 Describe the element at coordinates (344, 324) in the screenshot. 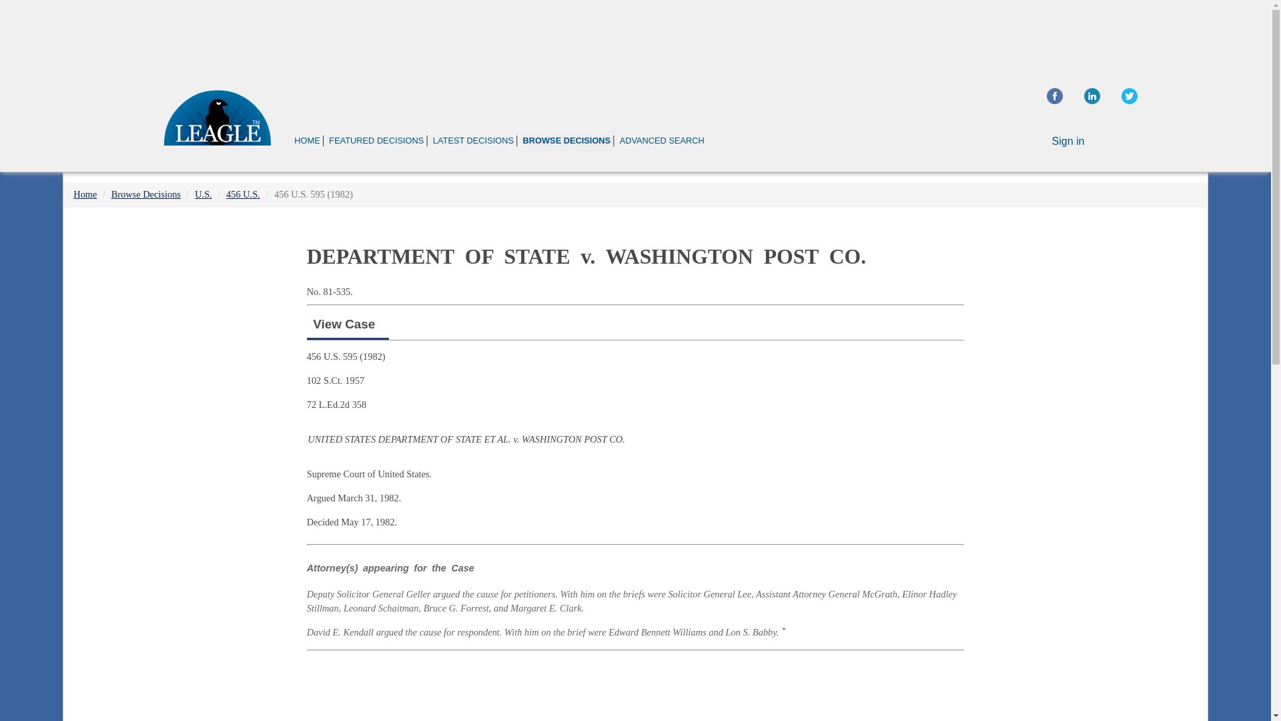

I see `View Case` at that location.